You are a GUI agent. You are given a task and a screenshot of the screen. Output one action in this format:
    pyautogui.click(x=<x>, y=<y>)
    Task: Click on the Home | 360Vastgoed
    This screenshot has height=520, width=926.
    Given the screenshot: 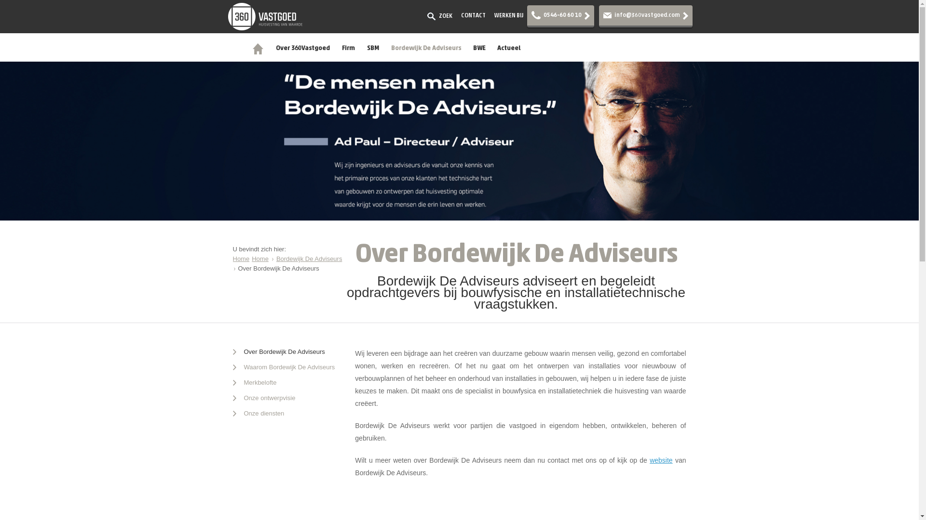 What is the action you would take?
    pyautogui.click(x=258, y=48)
    